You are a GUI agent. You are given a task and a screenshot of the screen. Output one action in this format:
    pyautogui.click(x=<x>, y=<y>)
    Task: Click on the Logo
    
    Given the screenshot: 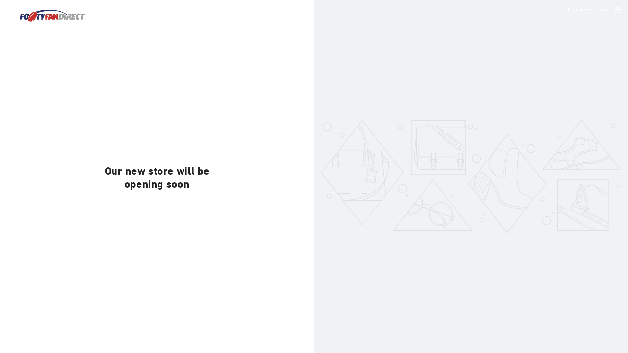 What is the action you would take?
    pyautogui.click(x=157, y=16)
    